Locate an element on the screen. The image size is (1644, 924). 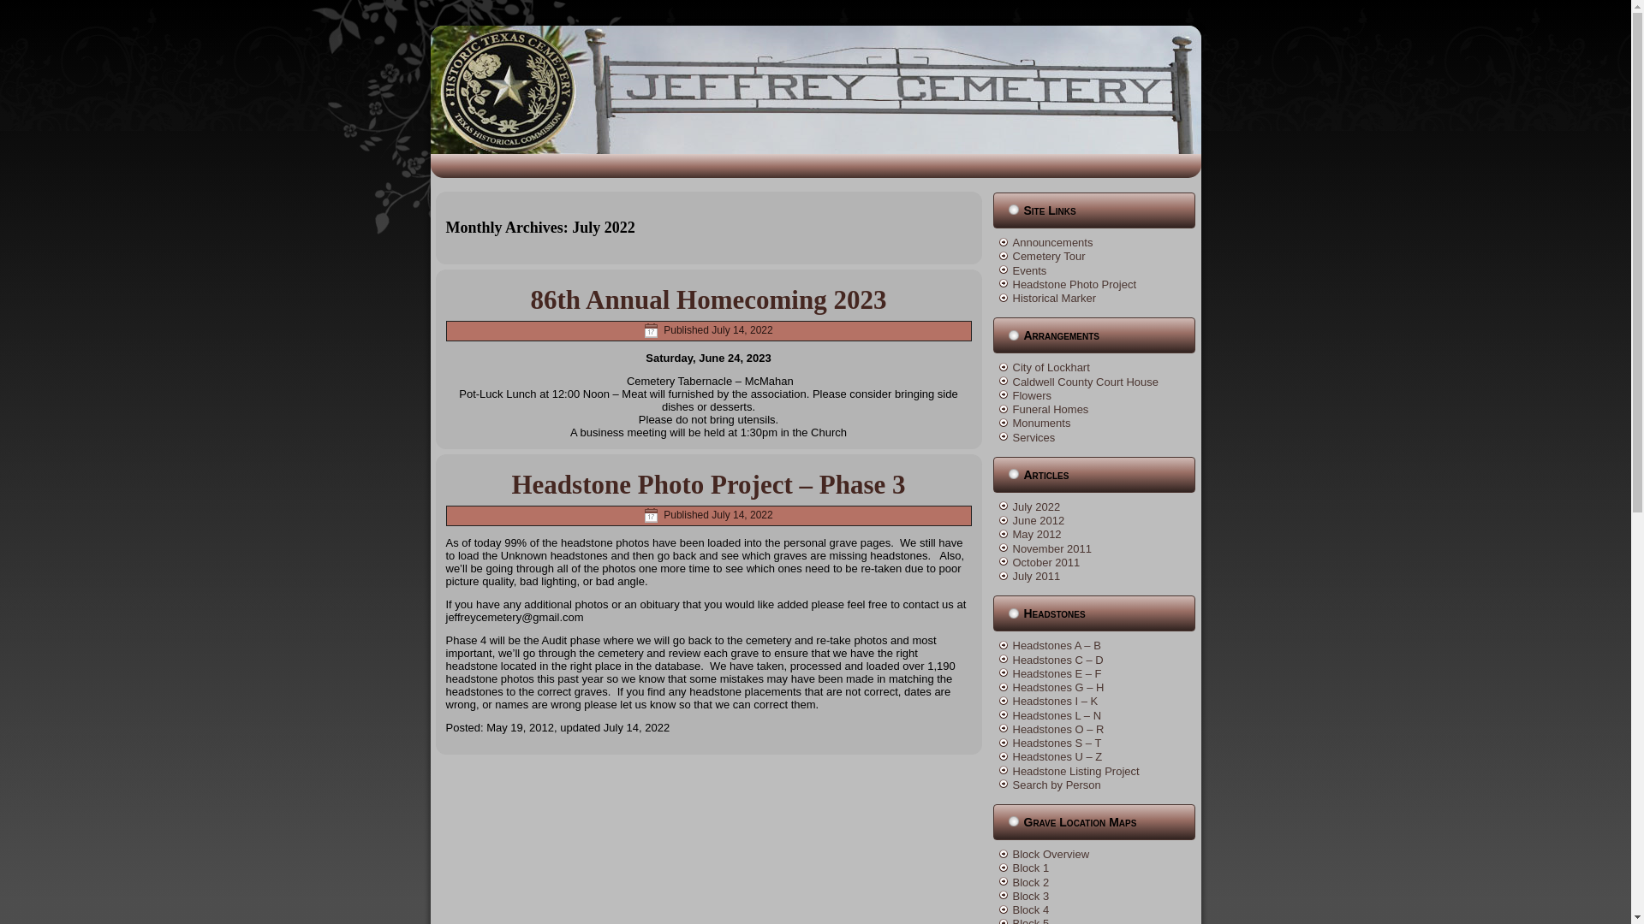
October 2011 is located at coordinates (1046, 563).